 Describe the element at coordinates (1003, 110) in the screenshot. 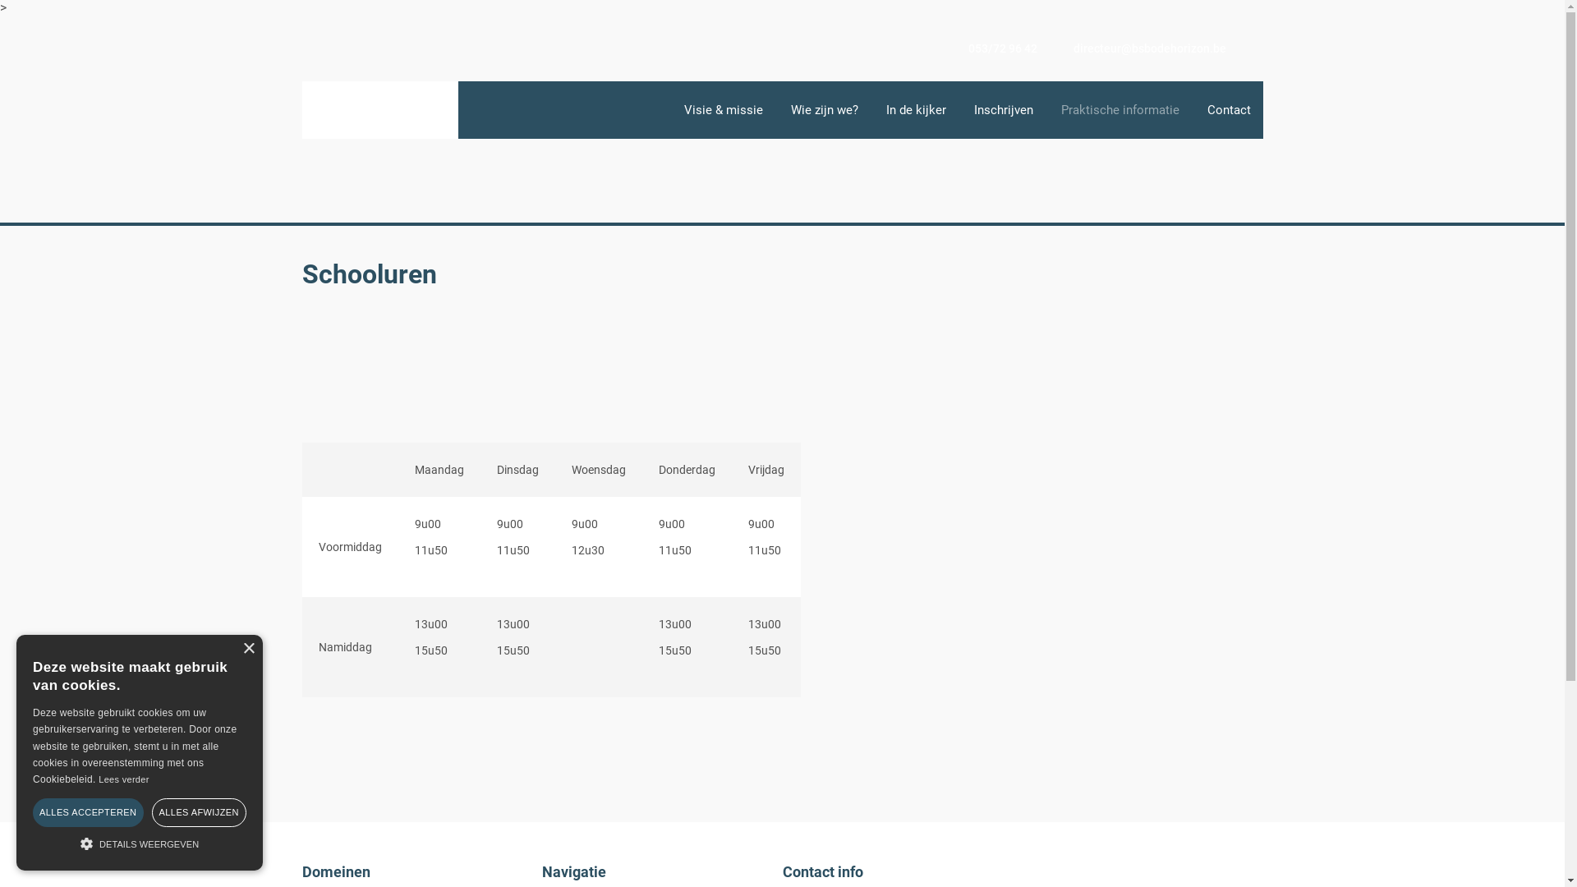

I see `Inschrijven` at that location.